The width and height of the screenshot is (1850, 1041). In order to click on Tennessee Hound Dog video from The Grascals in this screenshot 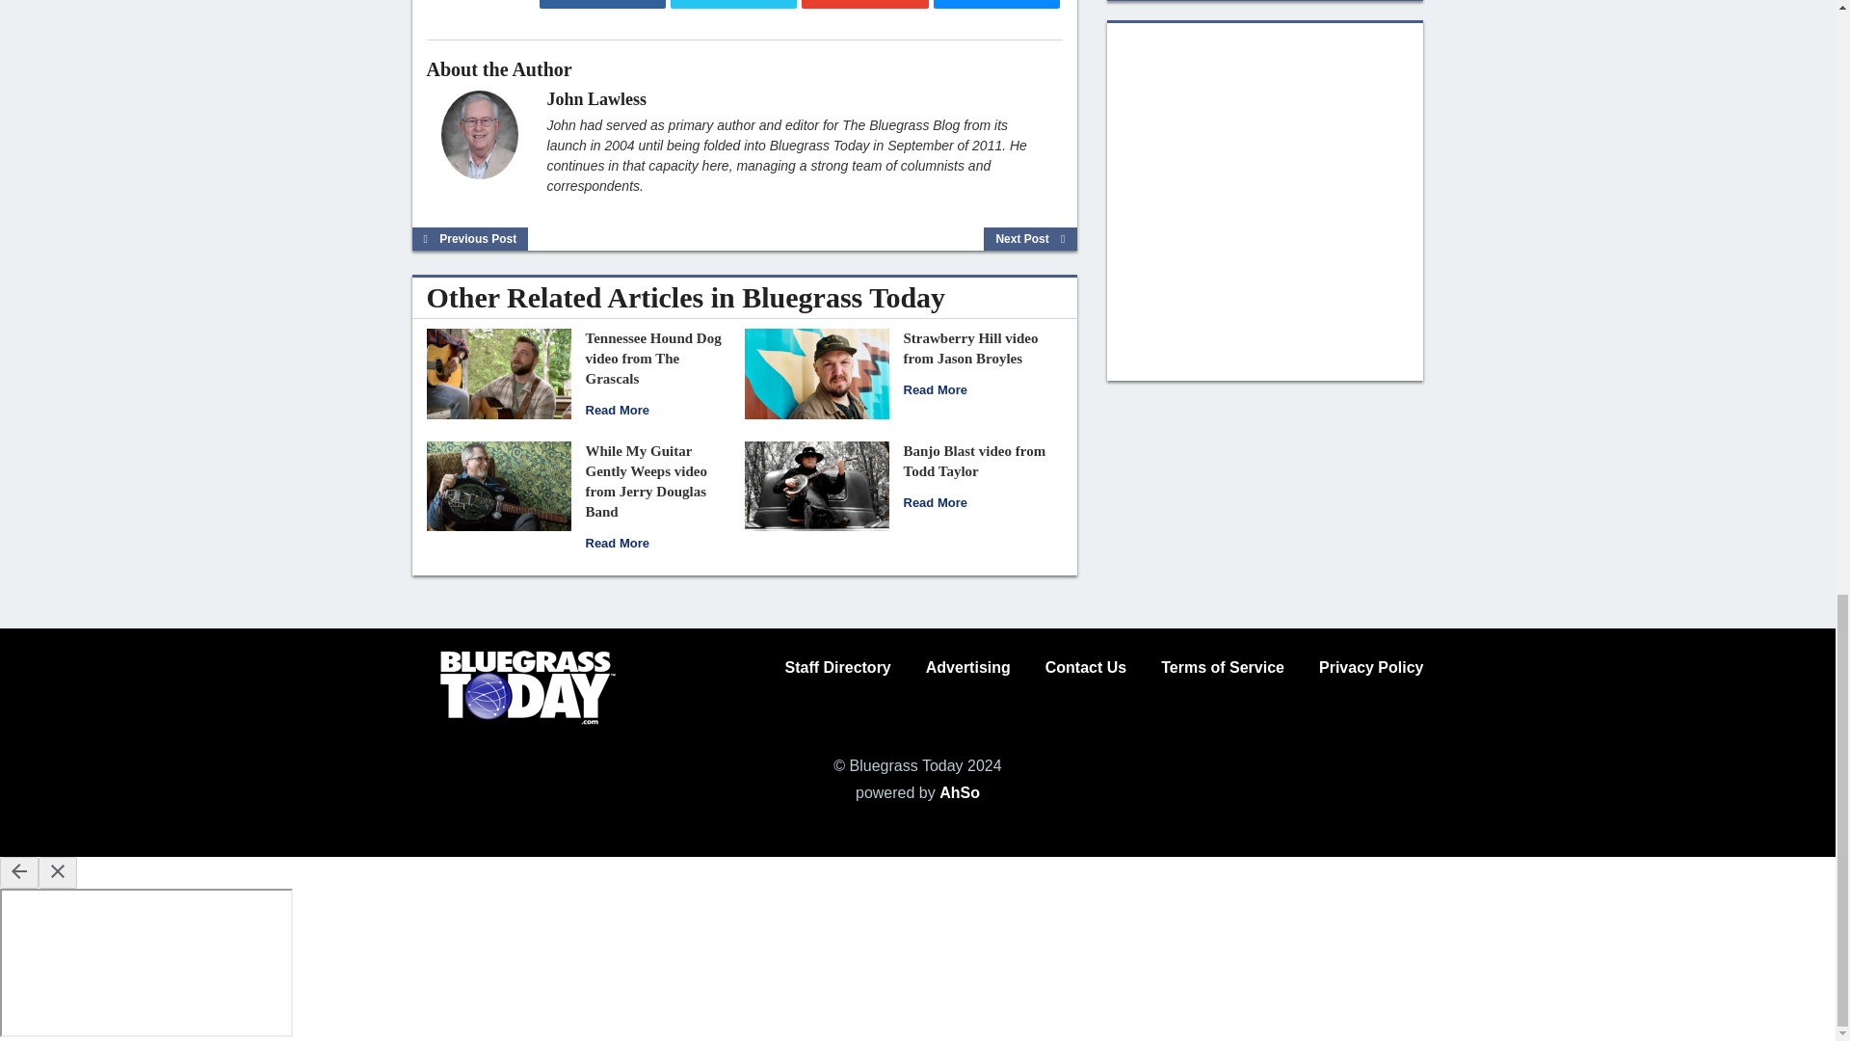, I will do `click(497, 372)`.